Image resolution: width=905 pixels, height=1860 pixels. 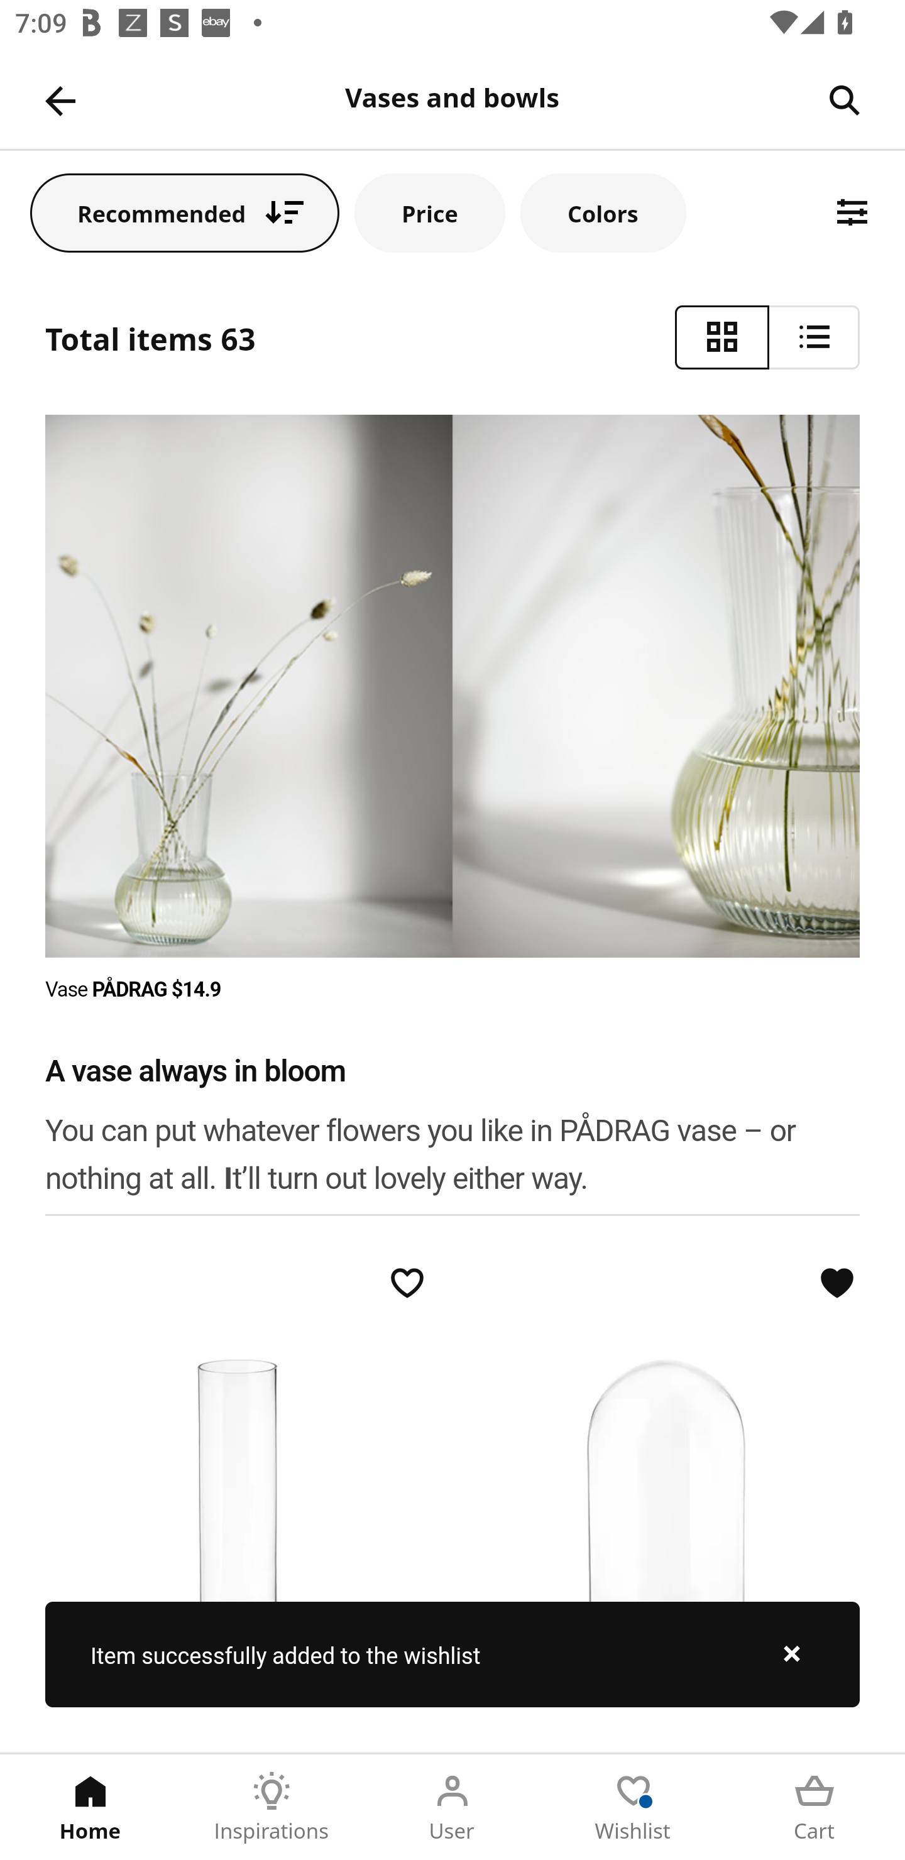 What do you see at coordinates (452, 1654) in the screenshot?
I see `Item successfully added to the wishlist` at bounding box center [452, 1654].